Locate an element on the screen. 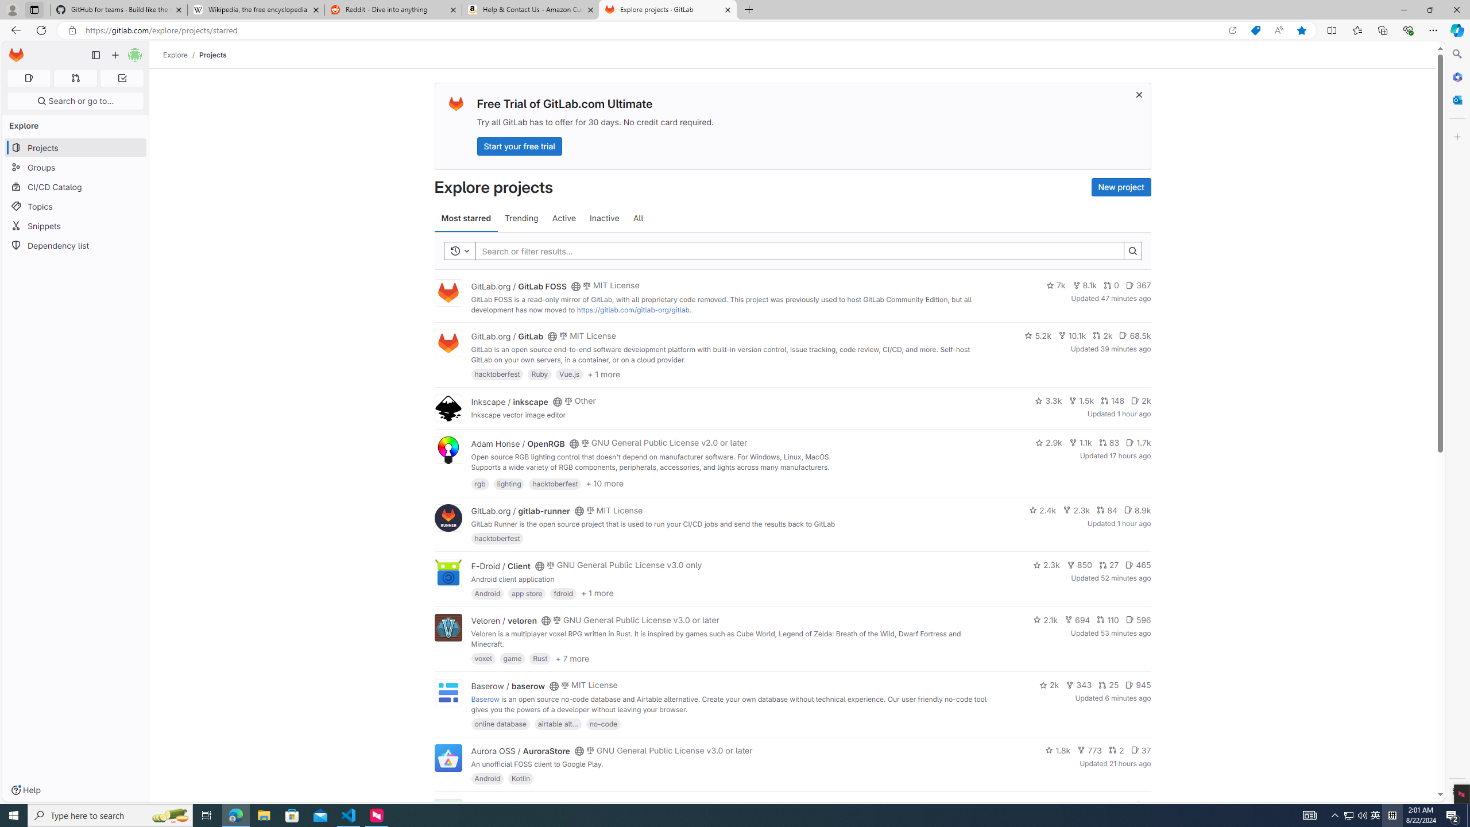  lighting is located at coordinates (509, 483).